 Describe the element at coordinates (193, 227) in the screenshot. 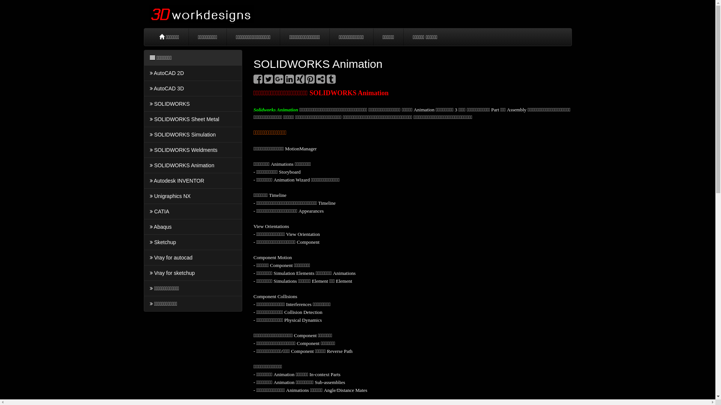

I see `Abaqus` at that location.